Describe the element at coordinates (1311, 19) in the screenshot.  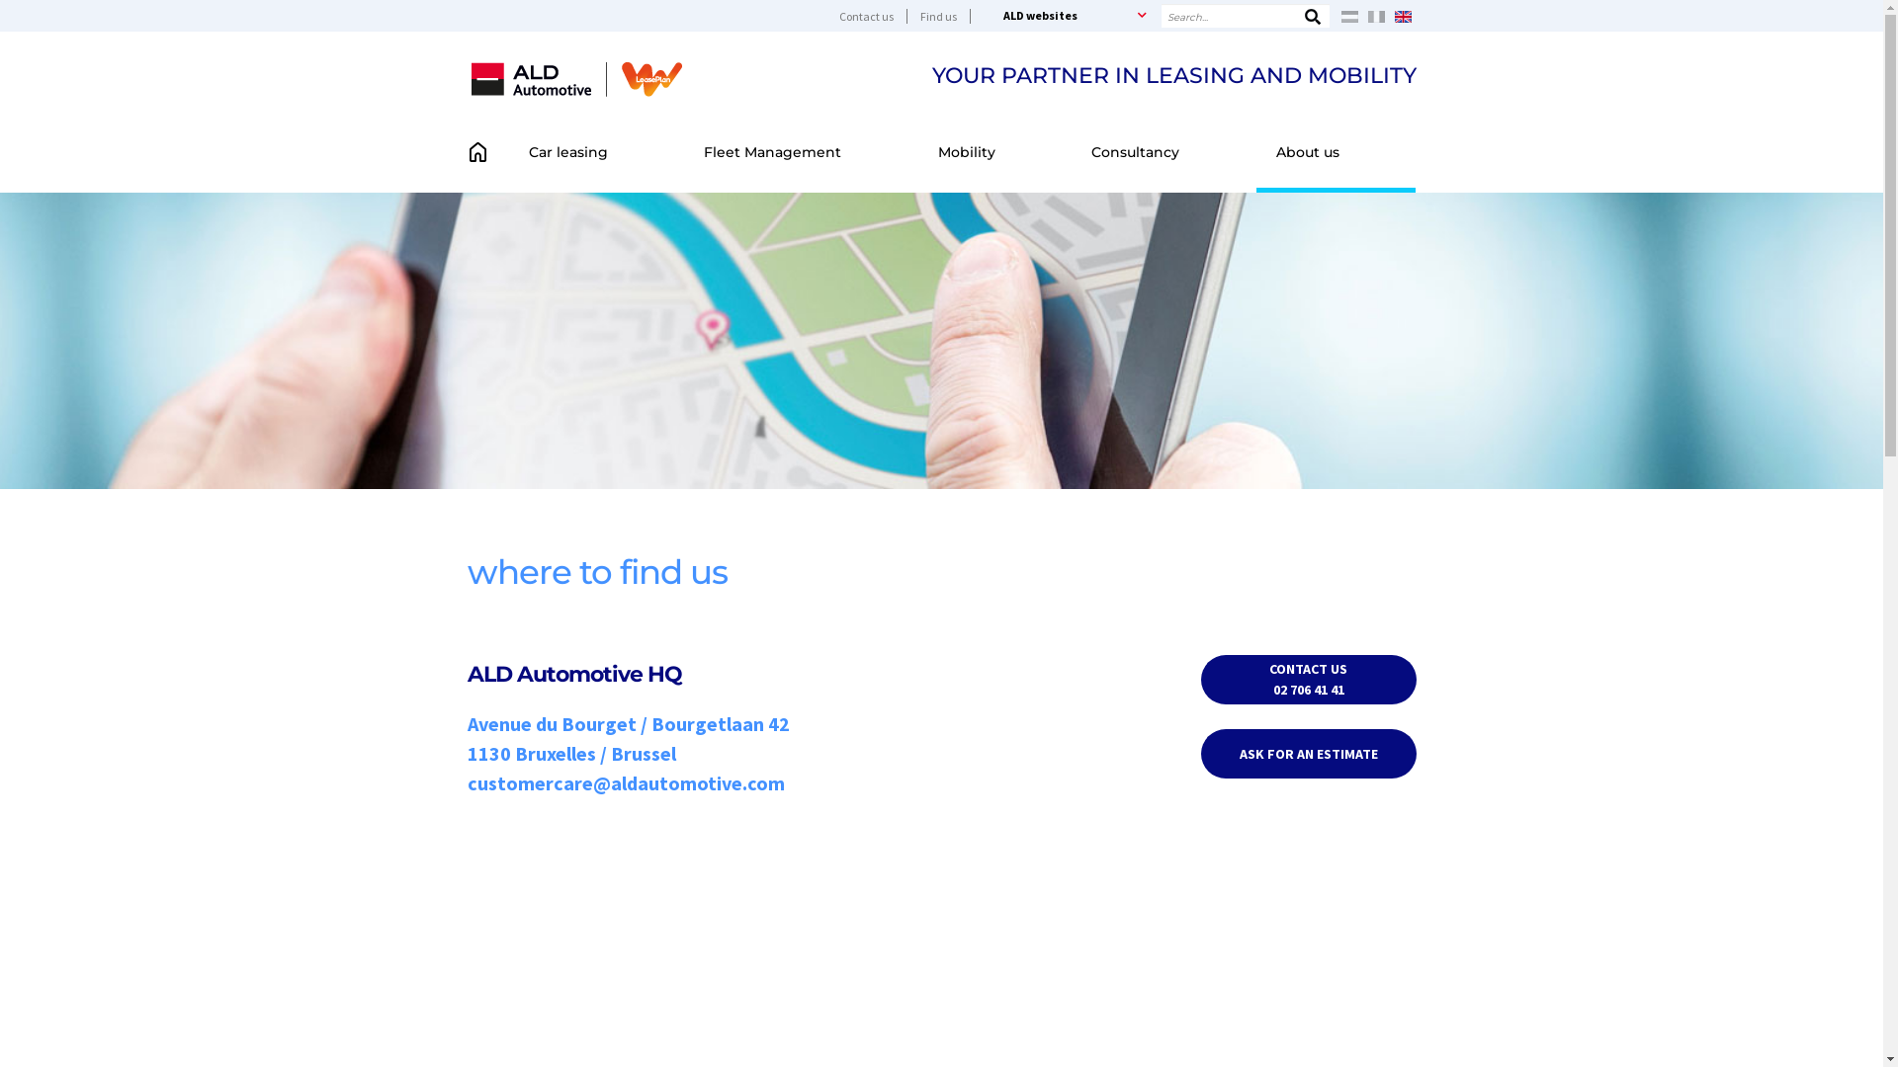
I see `Clear search text` at that location.